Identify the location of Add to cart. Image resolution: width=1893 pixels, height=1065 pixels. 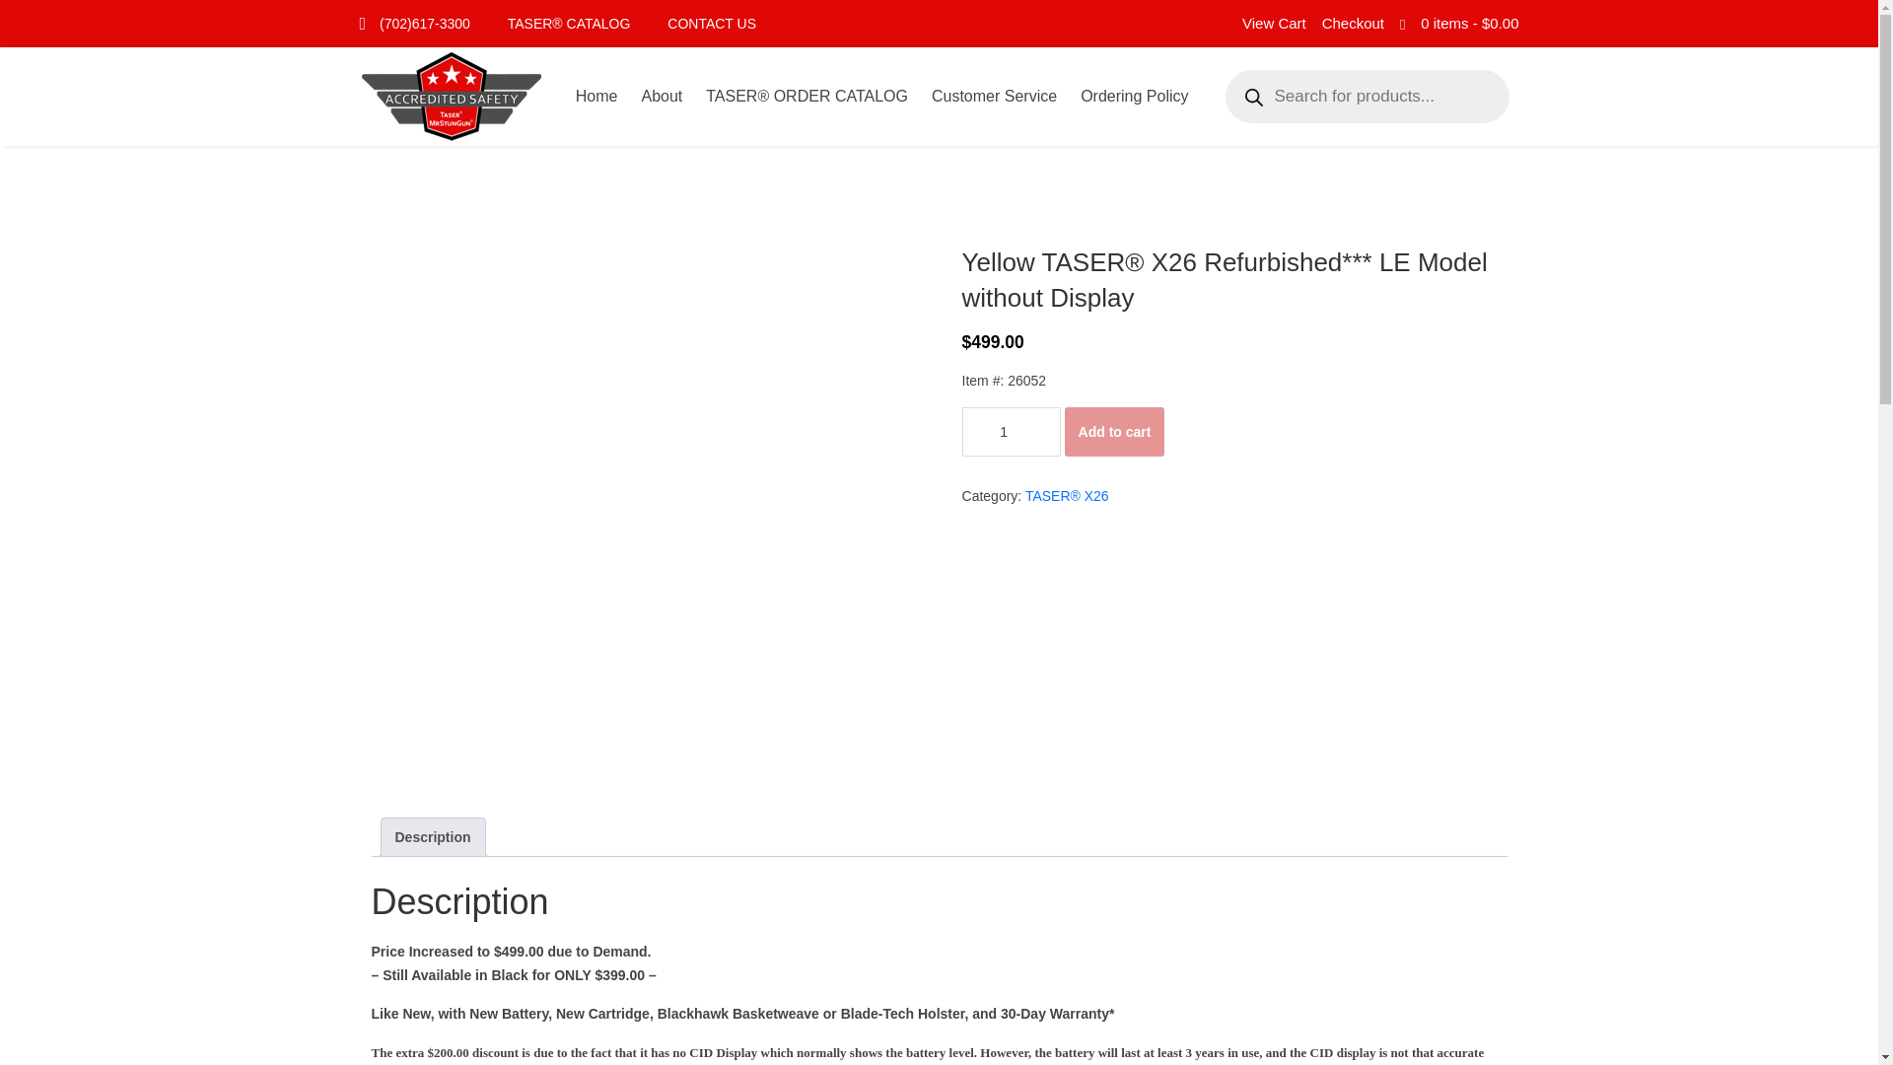
(1114, 432).